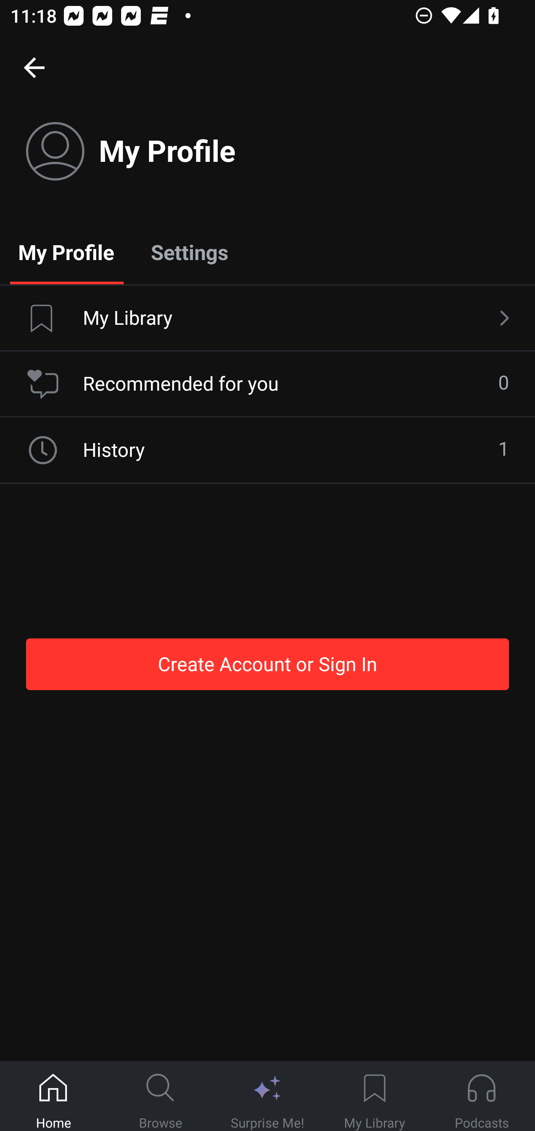 This screenshot has width=535, height=1131. I want to click on Home, so click(53, 1096).